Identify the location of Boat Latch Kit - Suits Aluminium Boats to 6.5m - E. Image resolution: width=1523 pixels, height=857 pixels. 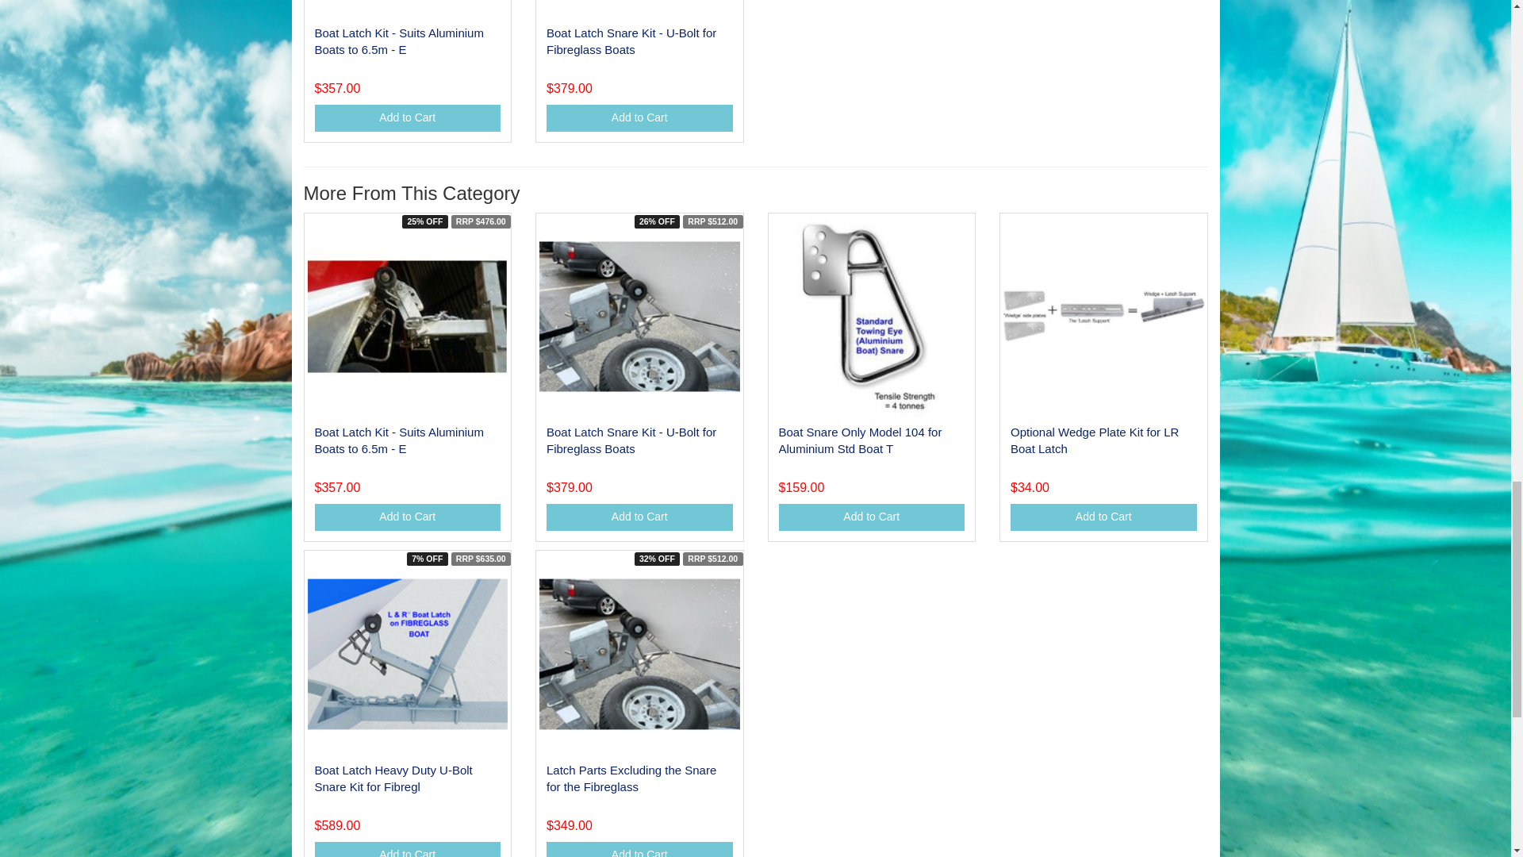
(398, 41).